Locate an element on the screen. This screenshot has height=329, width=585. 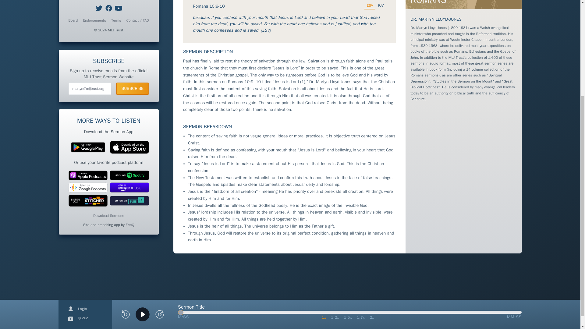
MLJ Trust on Twitter is located at coordinates (99, 8).